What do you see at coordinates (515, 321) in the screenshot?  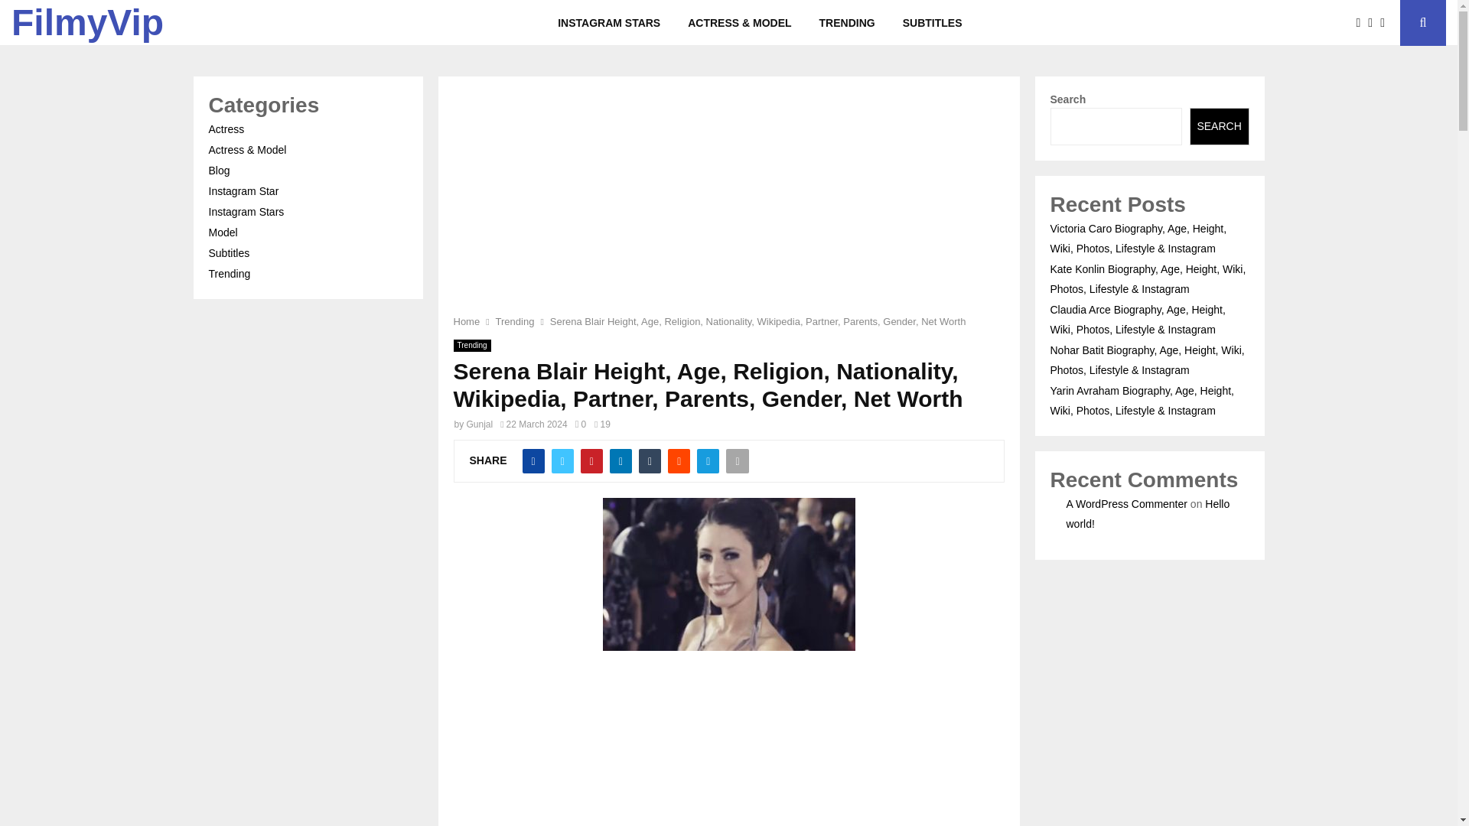 I see `Trending` at bounding box center [515, 321].